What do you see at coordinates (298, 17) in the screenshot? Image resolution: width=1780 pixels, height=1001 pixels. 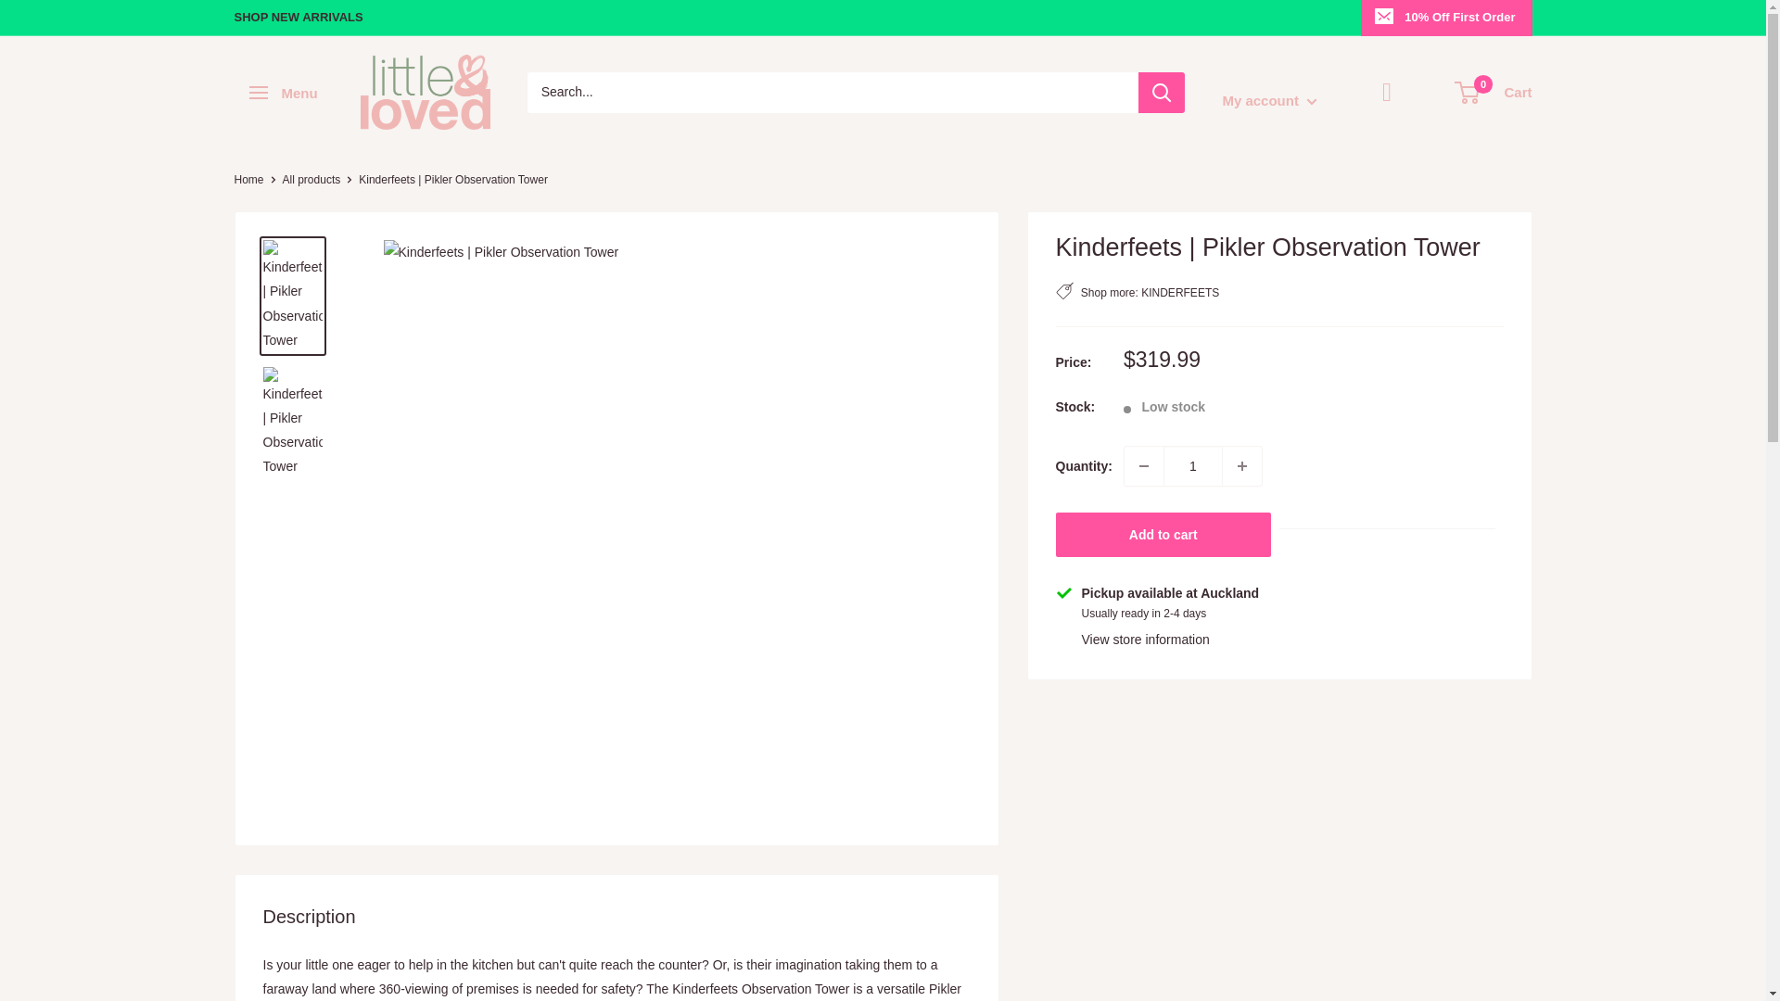 I see `SHOP NEW ARRIVALS` at bounding box center [298, 17].